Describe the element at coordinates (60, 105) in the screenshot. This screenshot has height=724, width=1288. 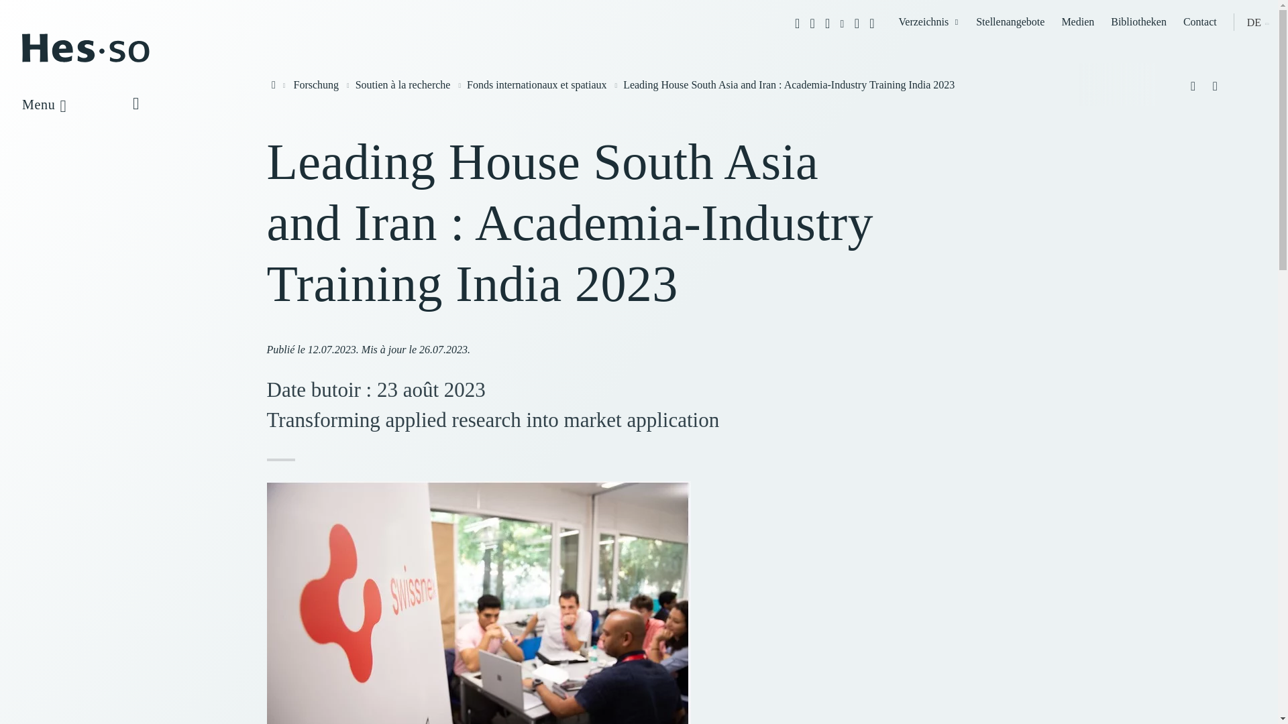
I see `Menu` at that location.